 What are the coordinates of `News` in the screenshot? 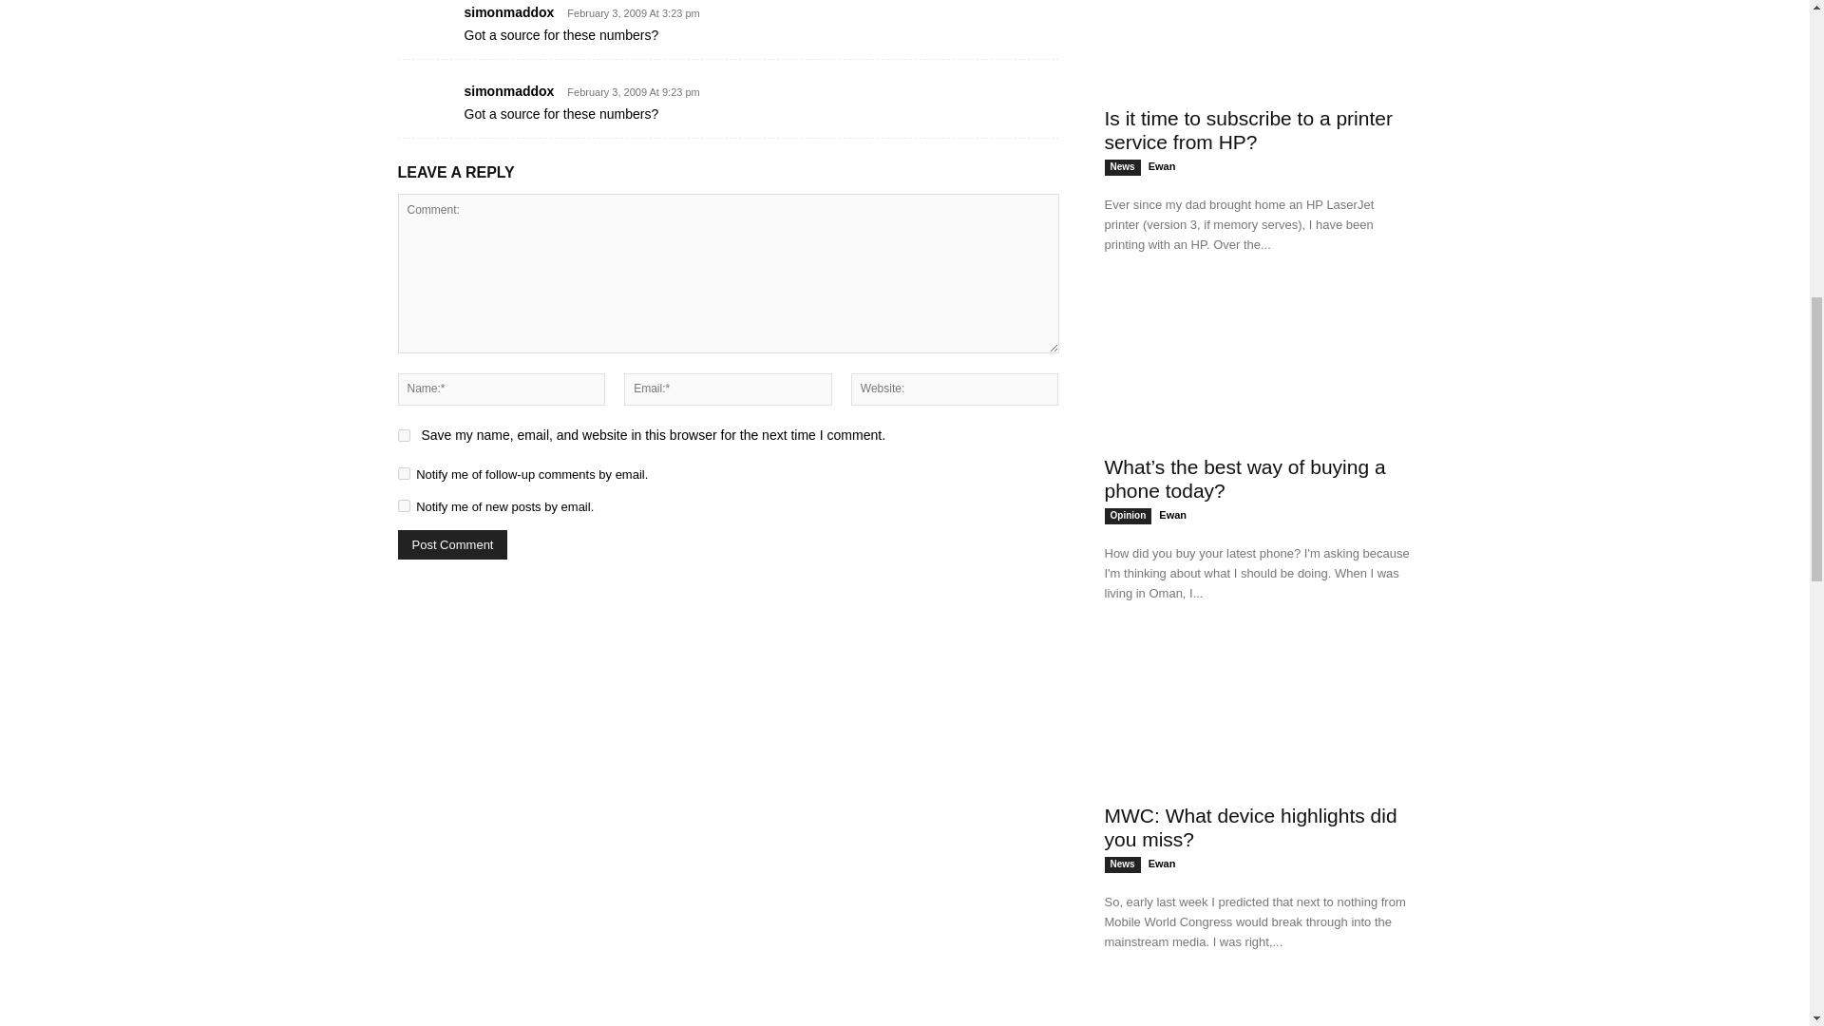 It's located at (1121, 167).